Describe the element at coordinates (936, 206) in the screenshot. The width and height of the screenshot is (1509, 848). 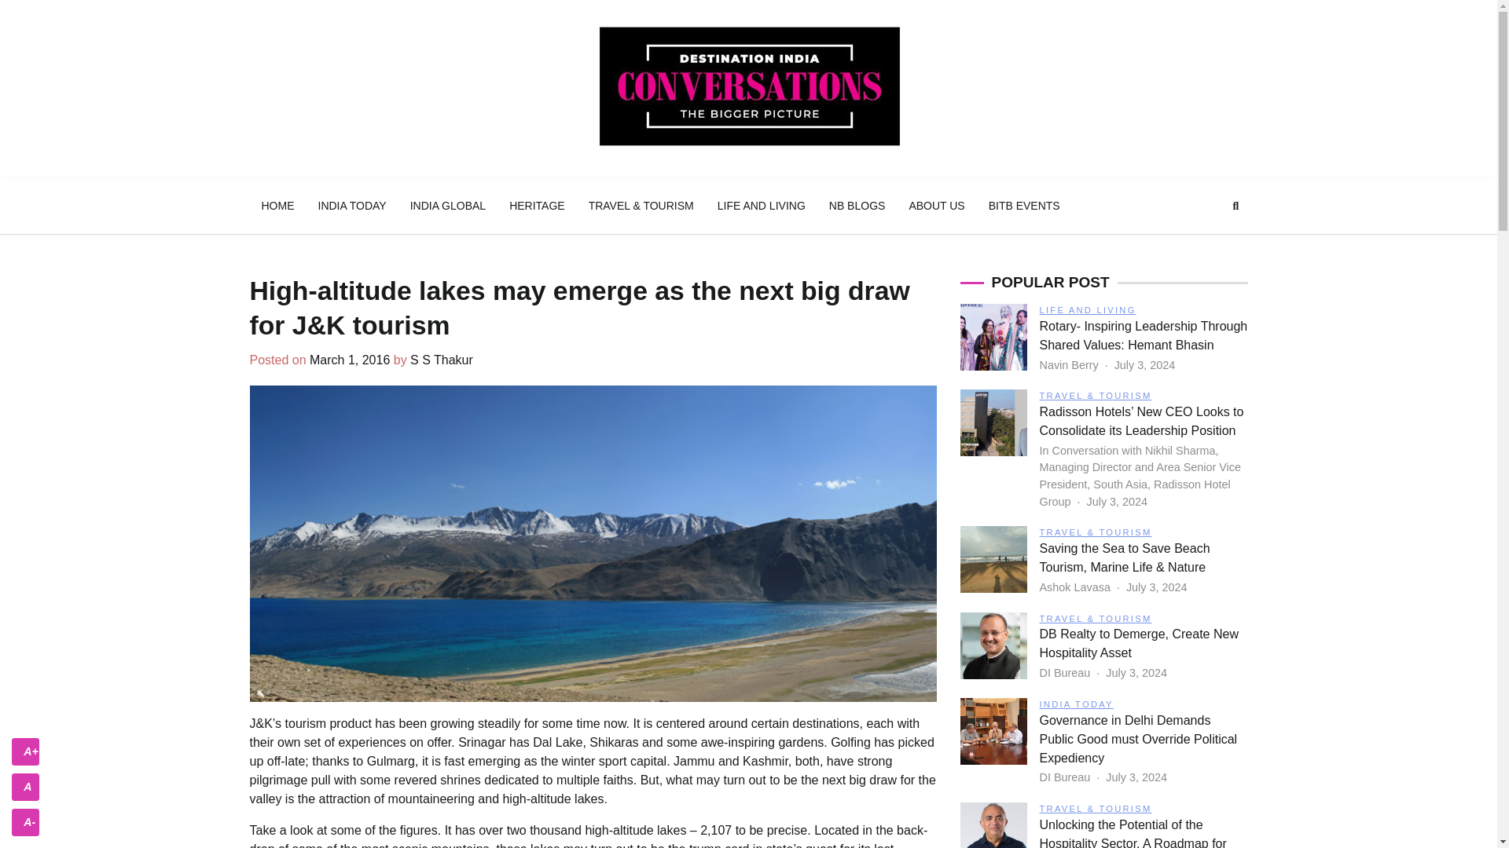
I see `ABOUT US` at that location.